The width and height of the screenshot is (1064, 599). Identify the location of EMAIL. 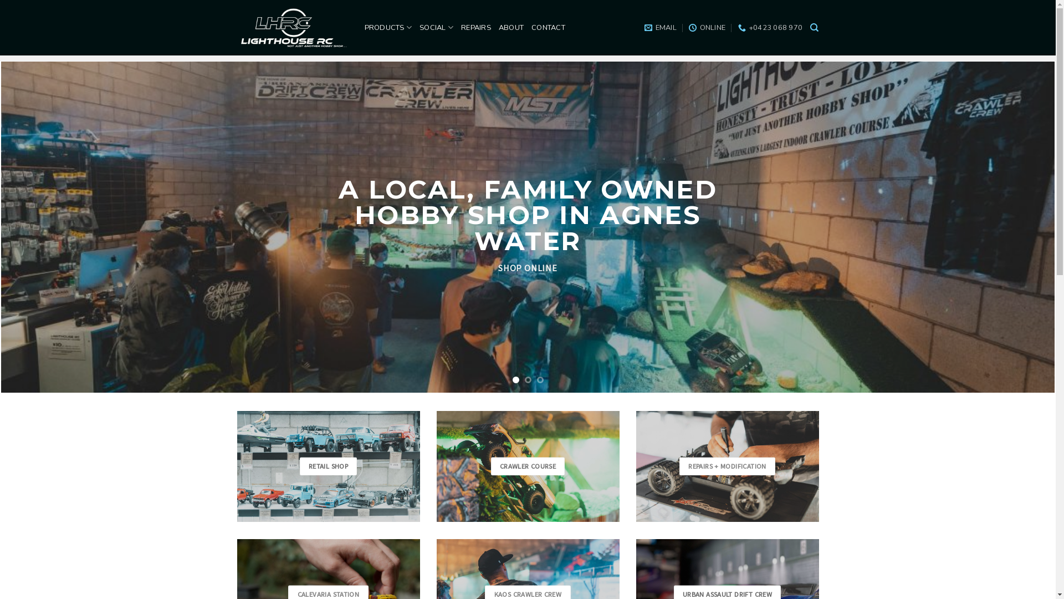
(661, 28).